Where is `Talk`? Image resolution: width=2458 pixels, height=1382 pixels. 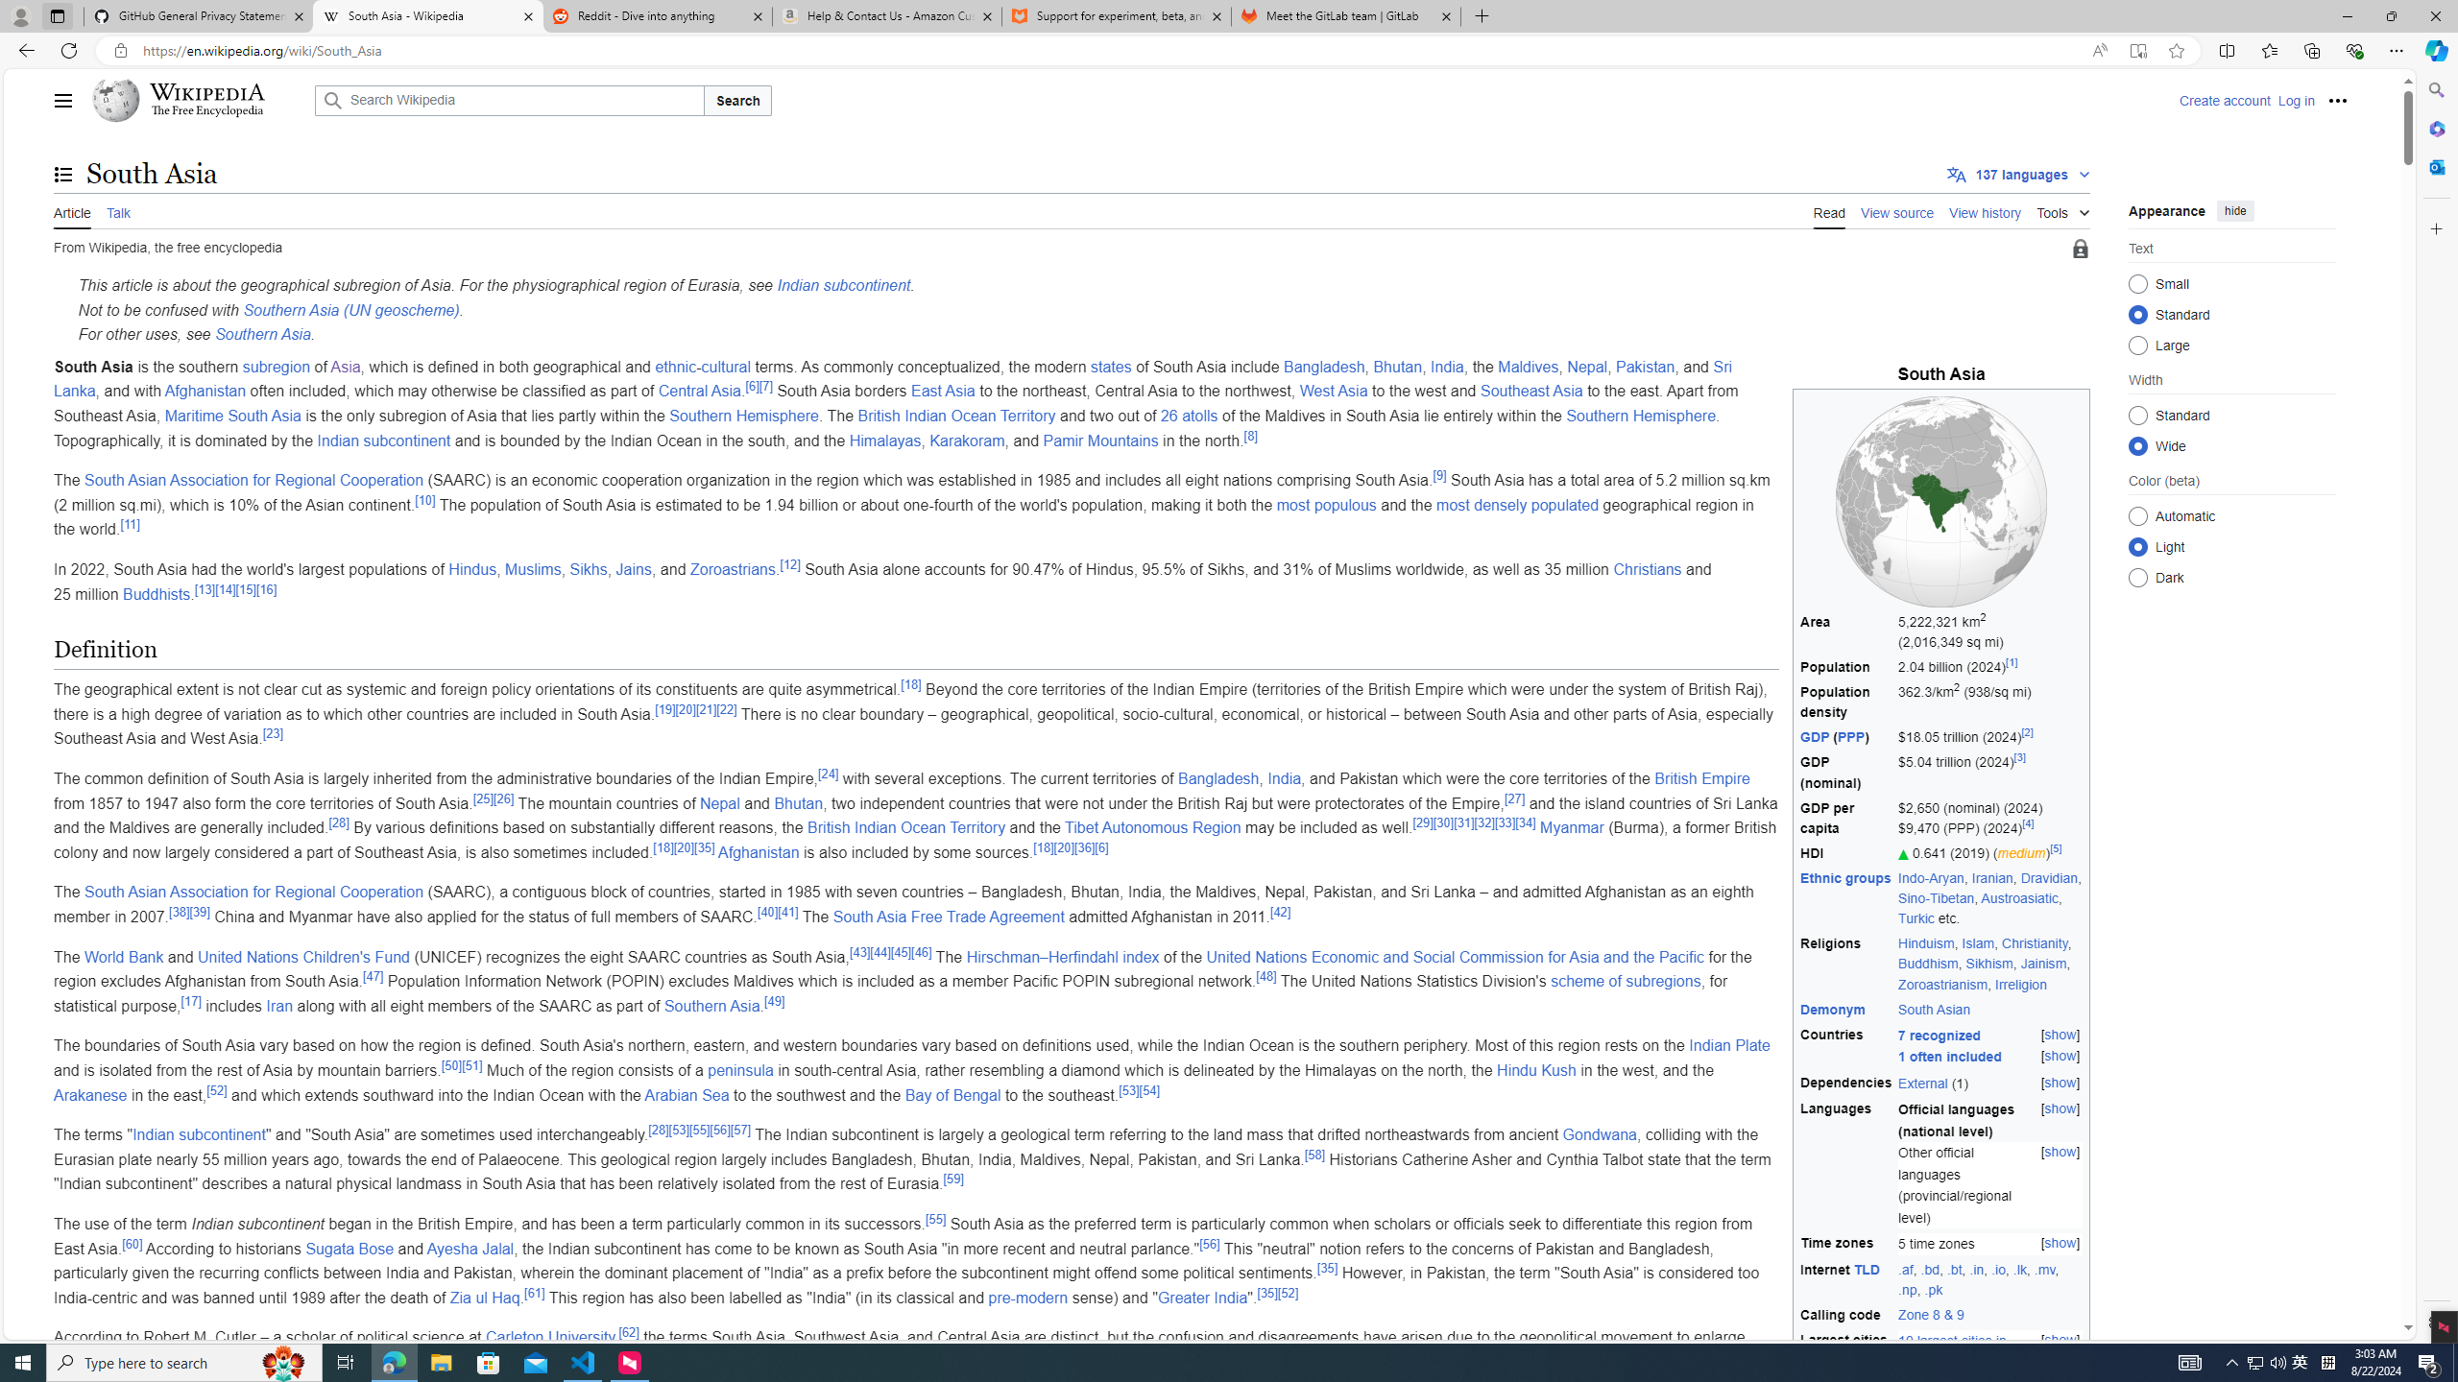
Talk is located at coordinates (117, 211).